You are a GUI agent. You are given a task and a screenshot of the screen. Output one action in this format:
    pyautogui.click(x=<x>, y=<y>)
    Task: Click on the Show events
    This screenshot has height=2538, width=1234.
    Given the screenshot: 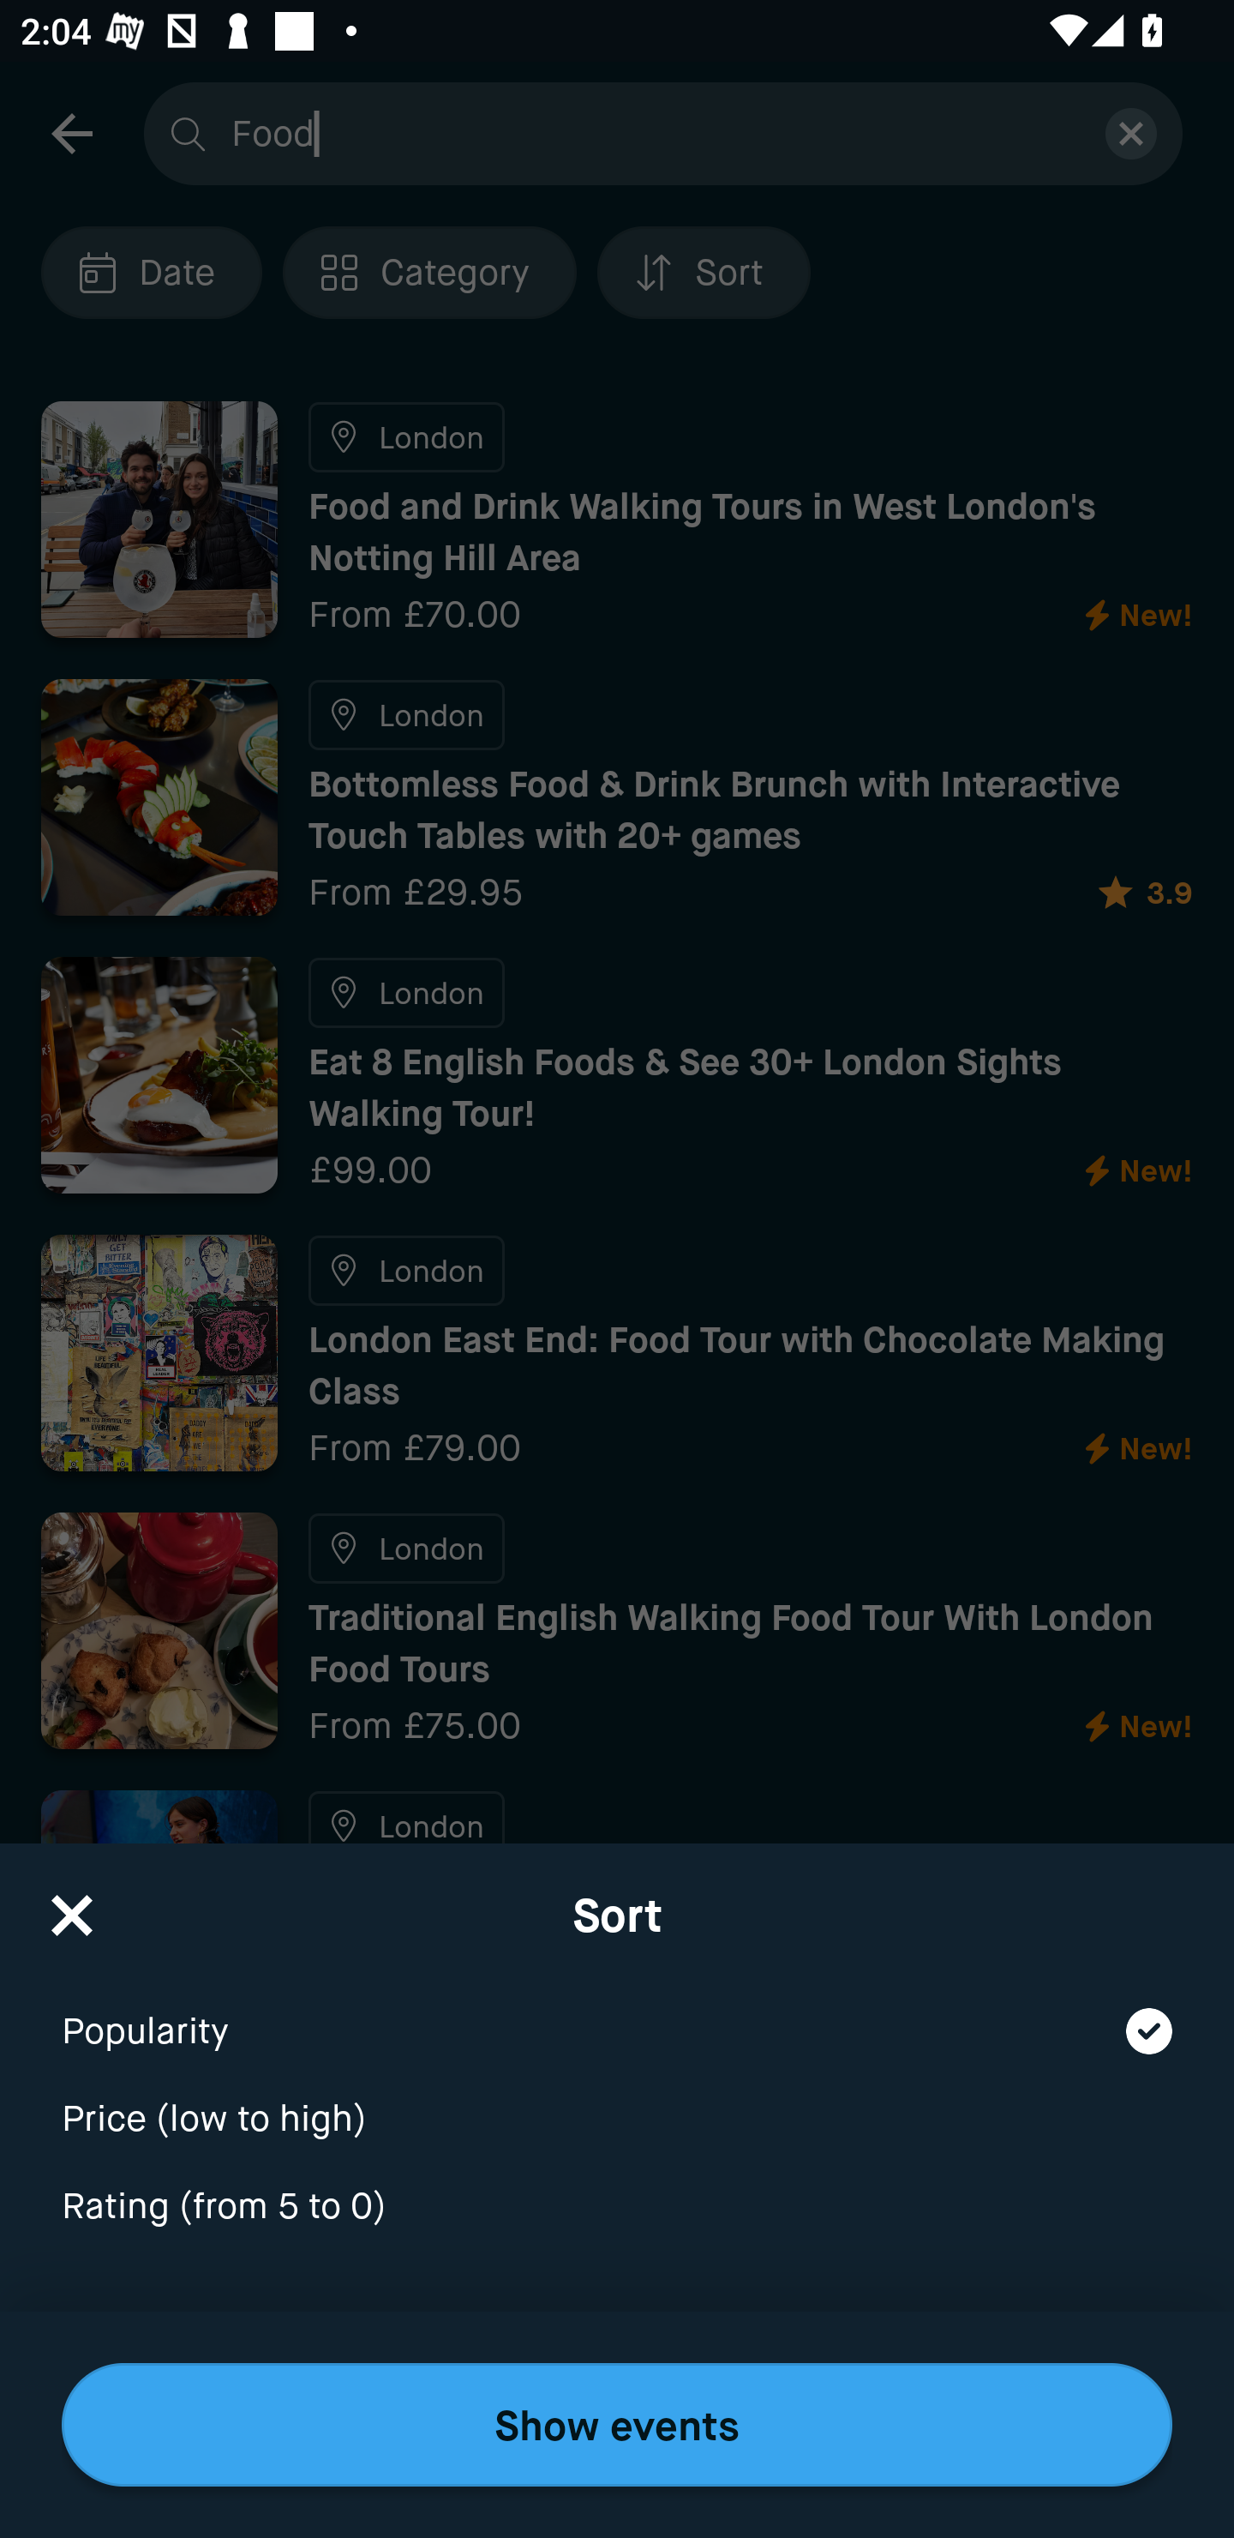 What is the action you would take?
    pyautogui.click(x=617, y=2425)
    